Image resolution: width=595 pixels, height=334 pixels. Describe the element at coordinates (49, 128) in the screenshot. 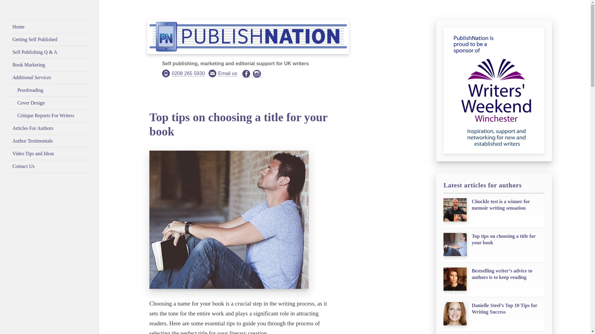

I see `Articles For Authors` at that location.